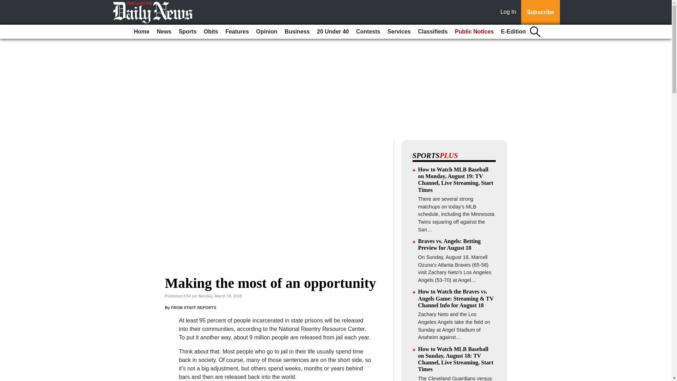 This screenshot has width=677, height=381. What do you see at coordinates (142, 32) in the screenshot?
I see `Home` at bounding box center [142, 32].